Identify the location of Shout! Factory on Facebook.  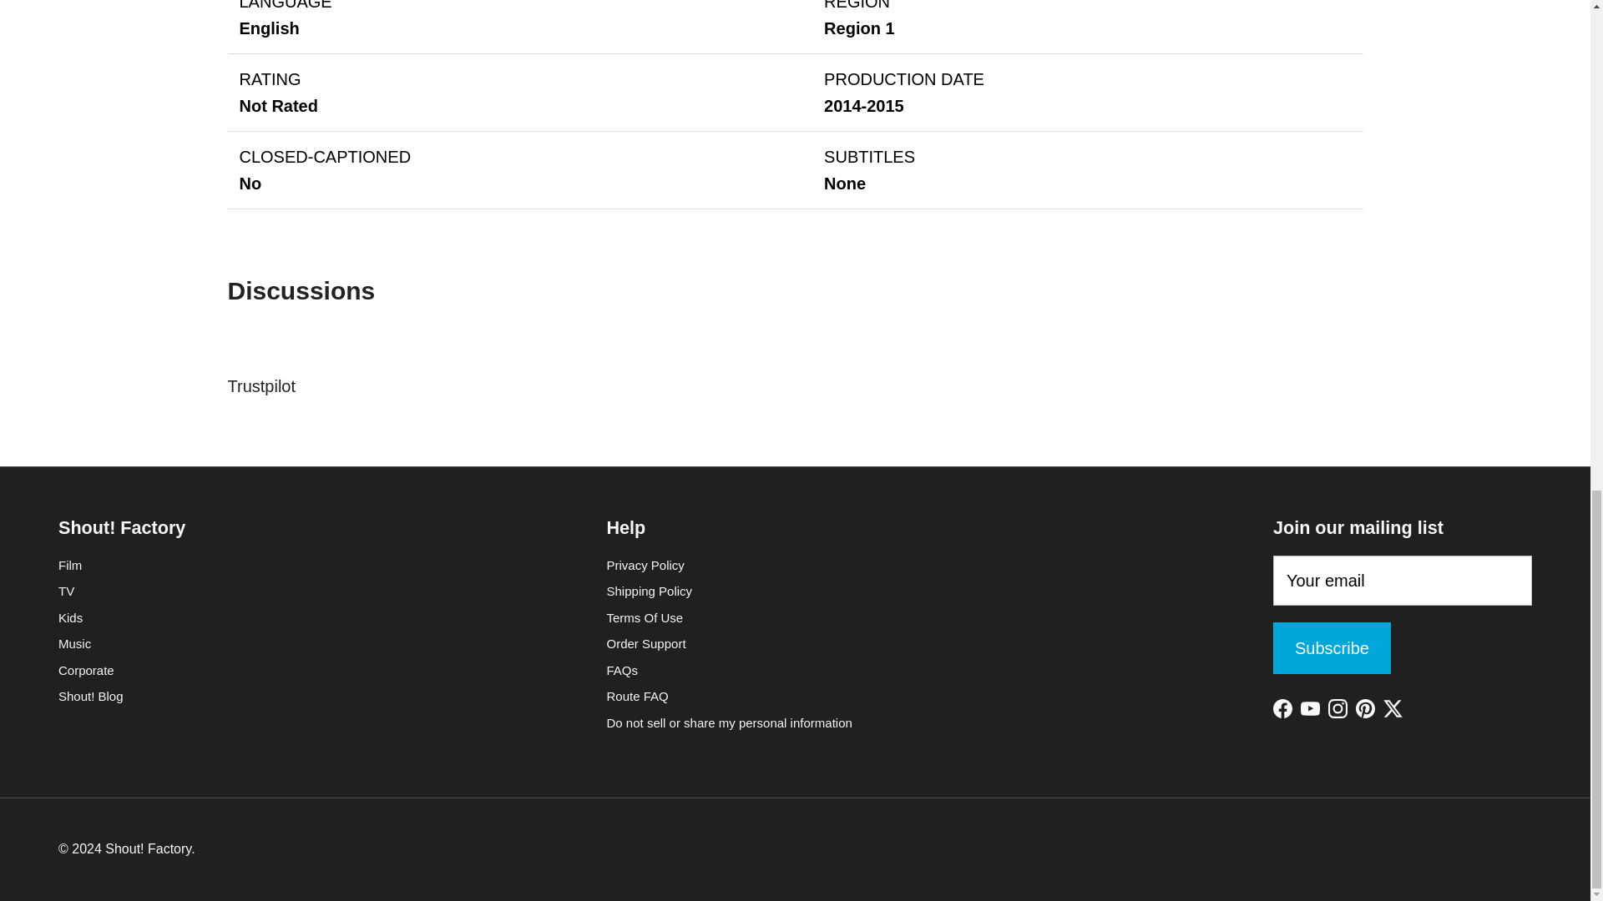
(1282, 708).